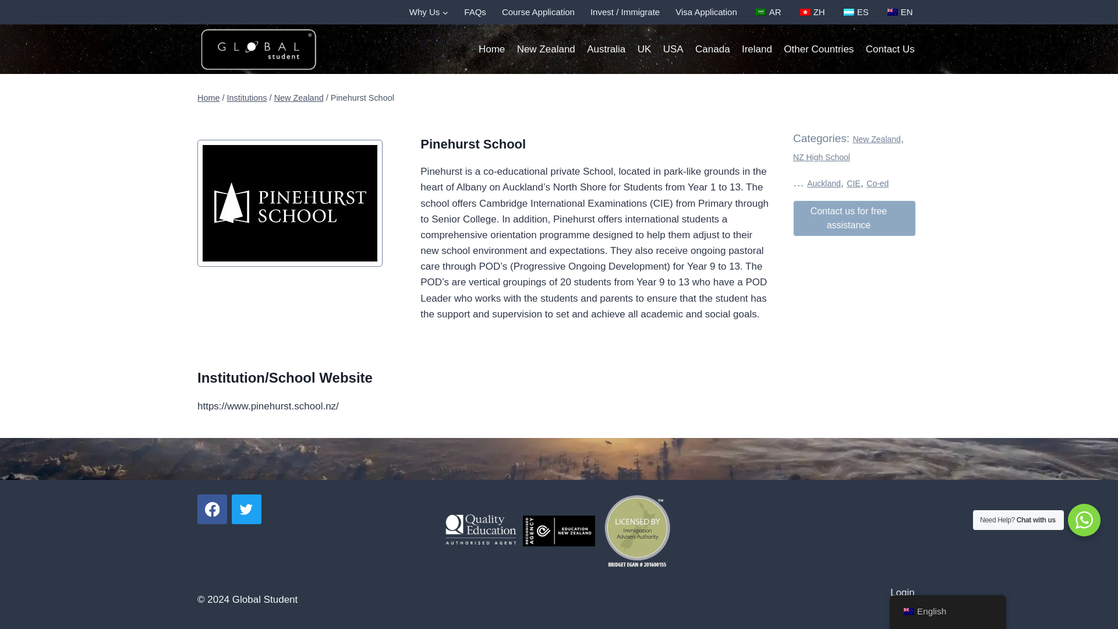 This screenshot has width=1118, height=629. I want to click on NZ High School, so click(821, 157).